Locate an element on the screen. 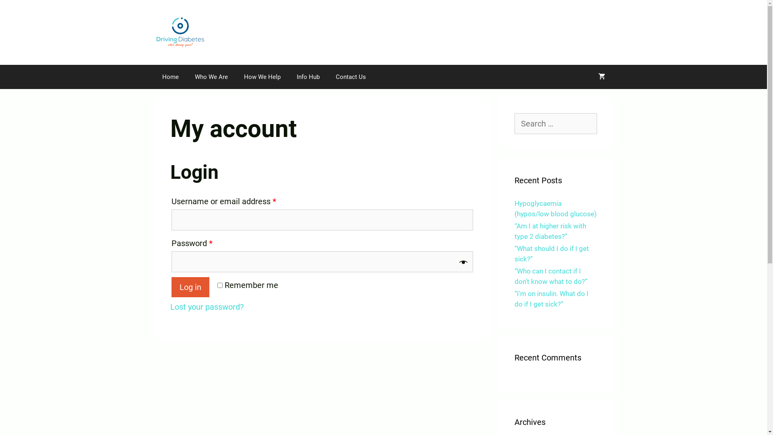  Who We Are is located at coordinates (211, 77).